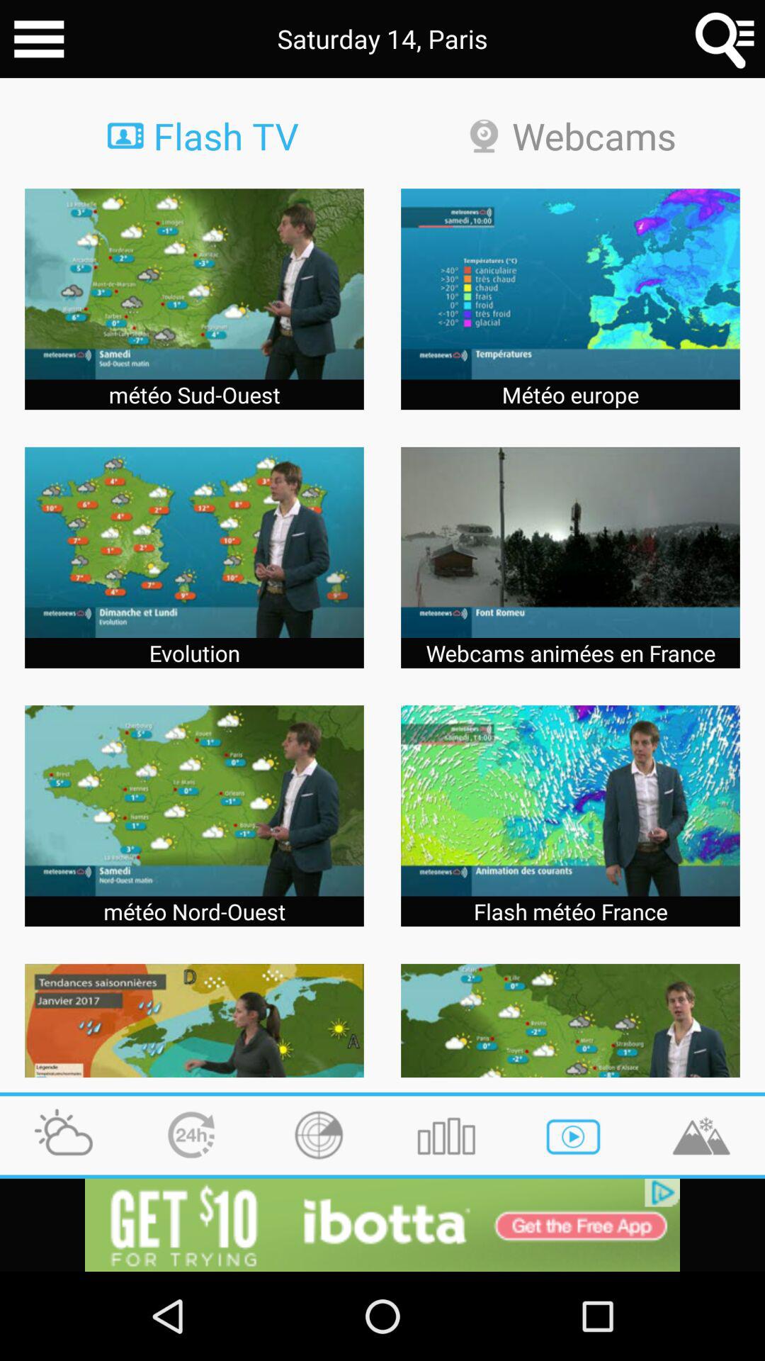  Describe the element at coordinates (574, 1135) in the screenshot. I see `go to play icon at the bottom row` at that location.